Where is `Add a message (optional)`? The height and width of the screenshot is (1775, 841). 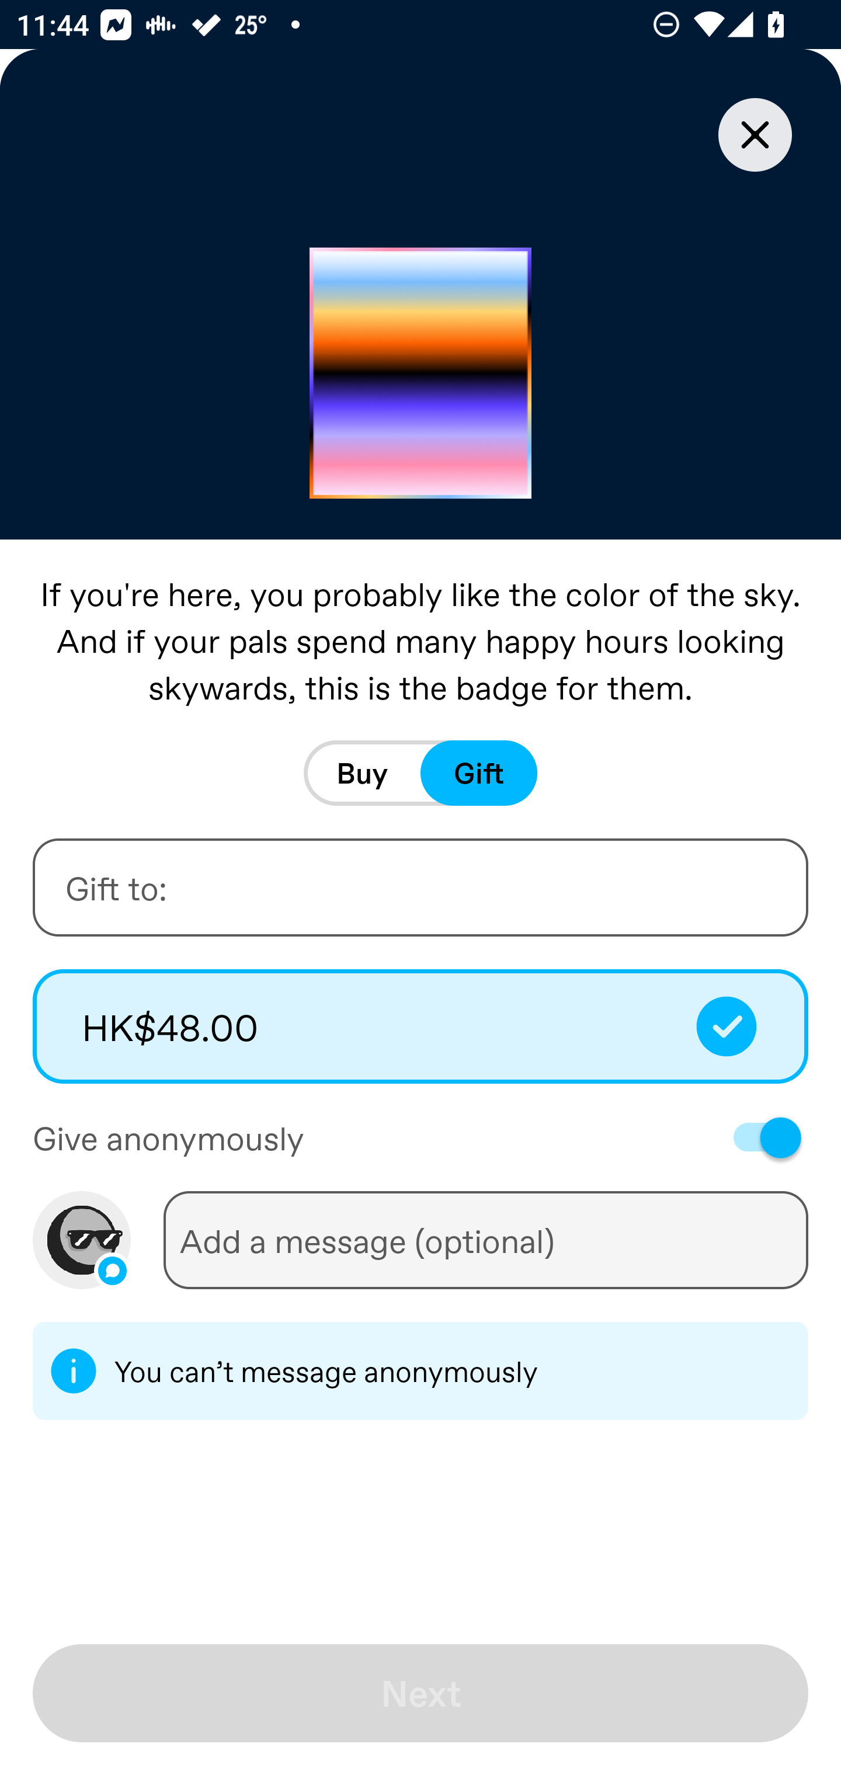 Add a message (optional) is located at coordinates (485, 1240).